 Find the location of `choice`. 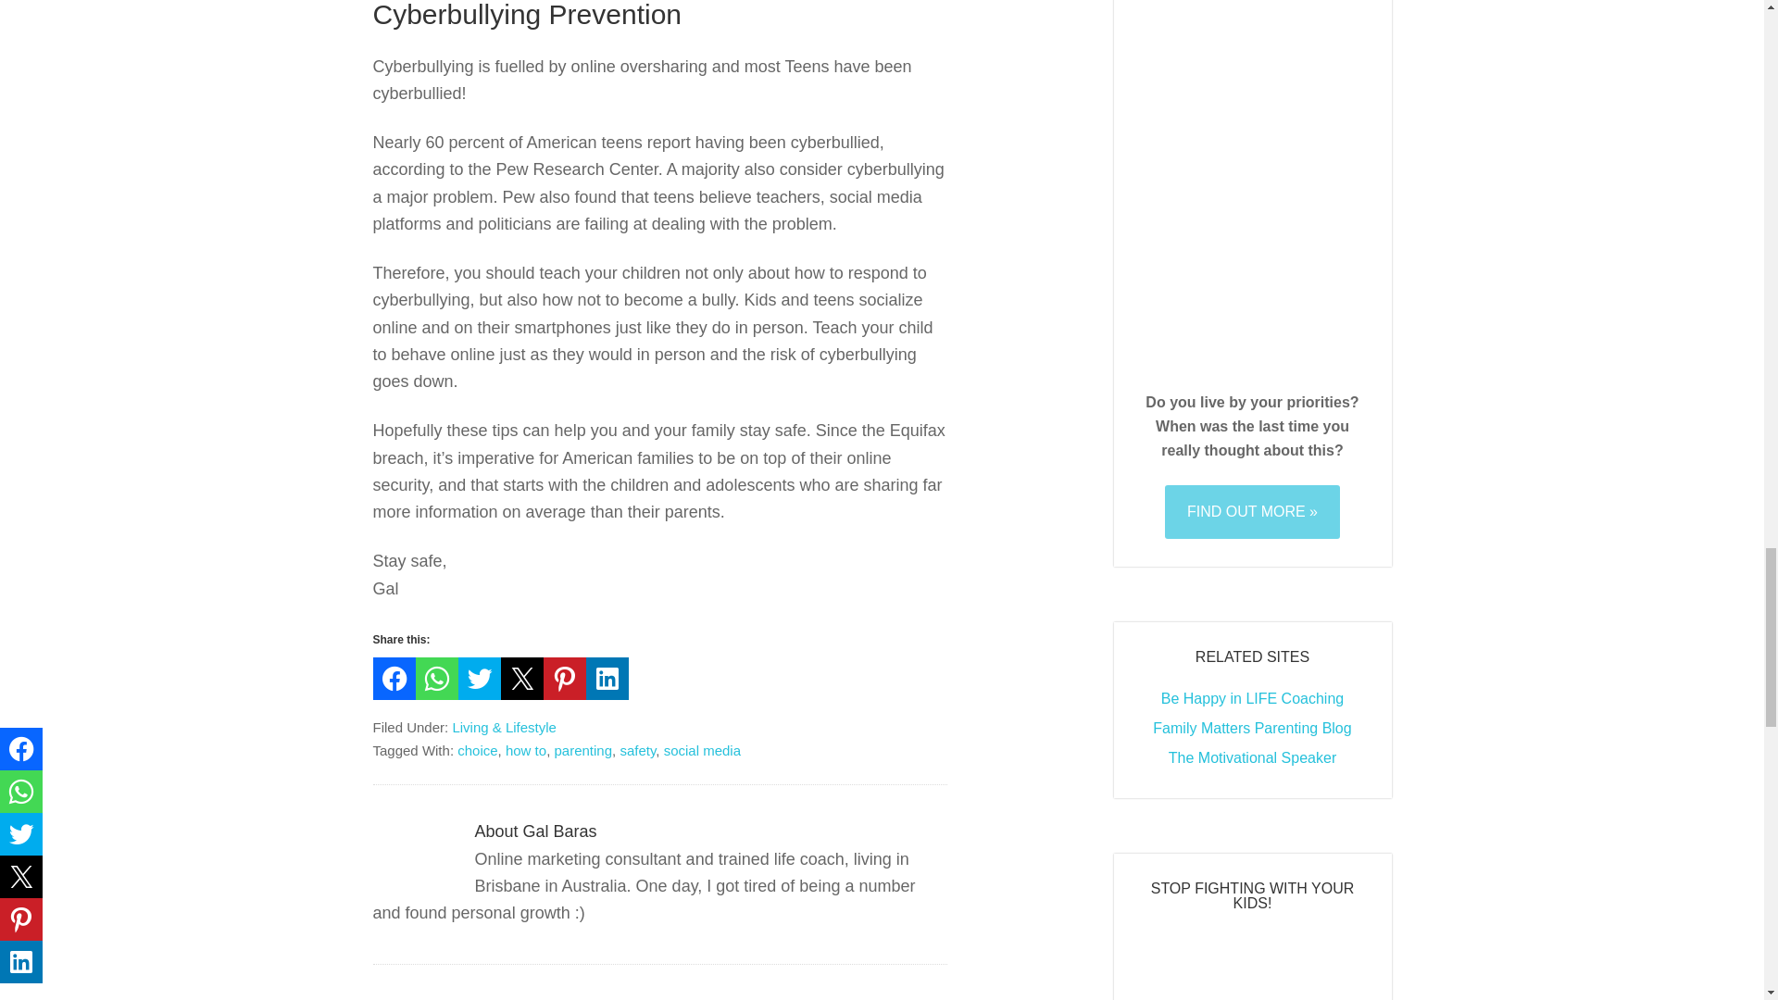

choice is located at coordinates (477, 750).